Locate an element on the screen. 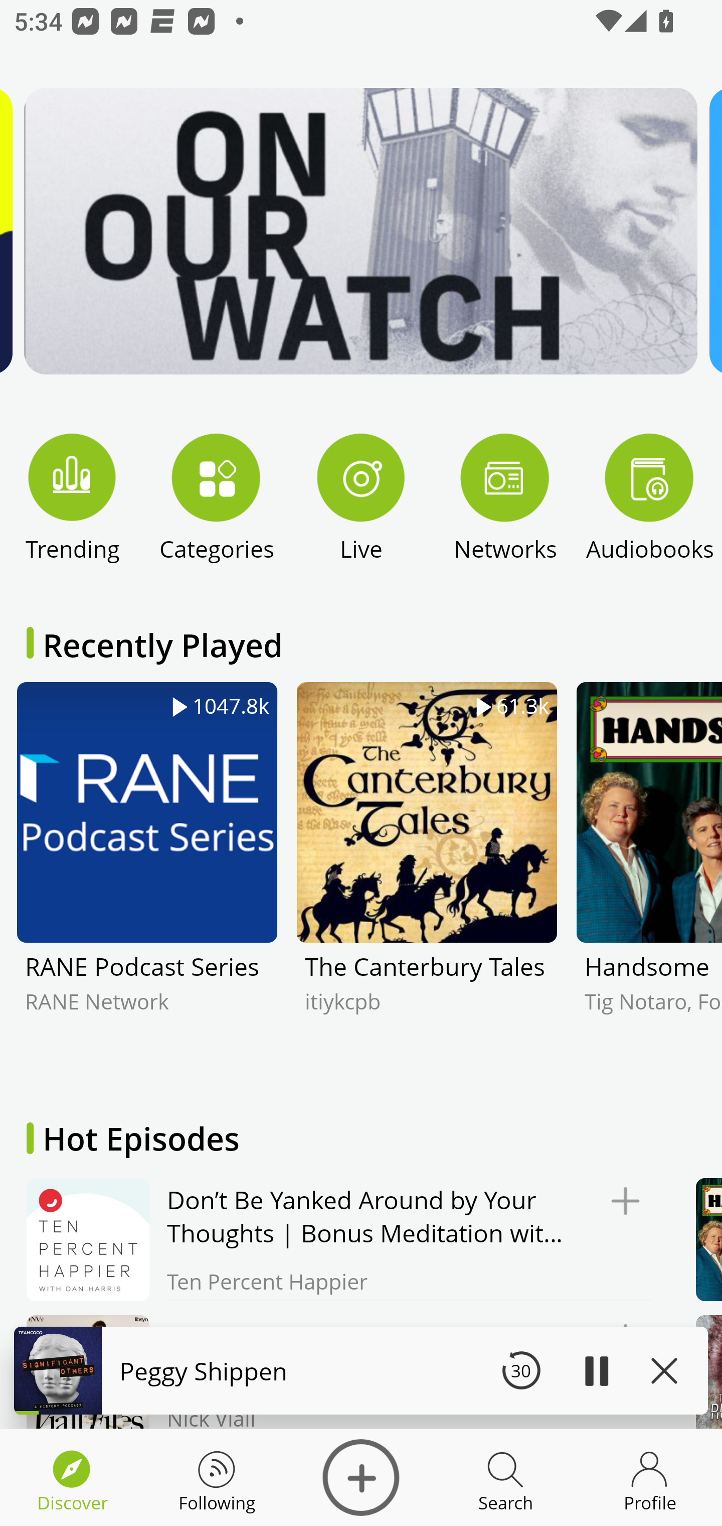  30 Seek Backward is located at coordinates (521, 1370).